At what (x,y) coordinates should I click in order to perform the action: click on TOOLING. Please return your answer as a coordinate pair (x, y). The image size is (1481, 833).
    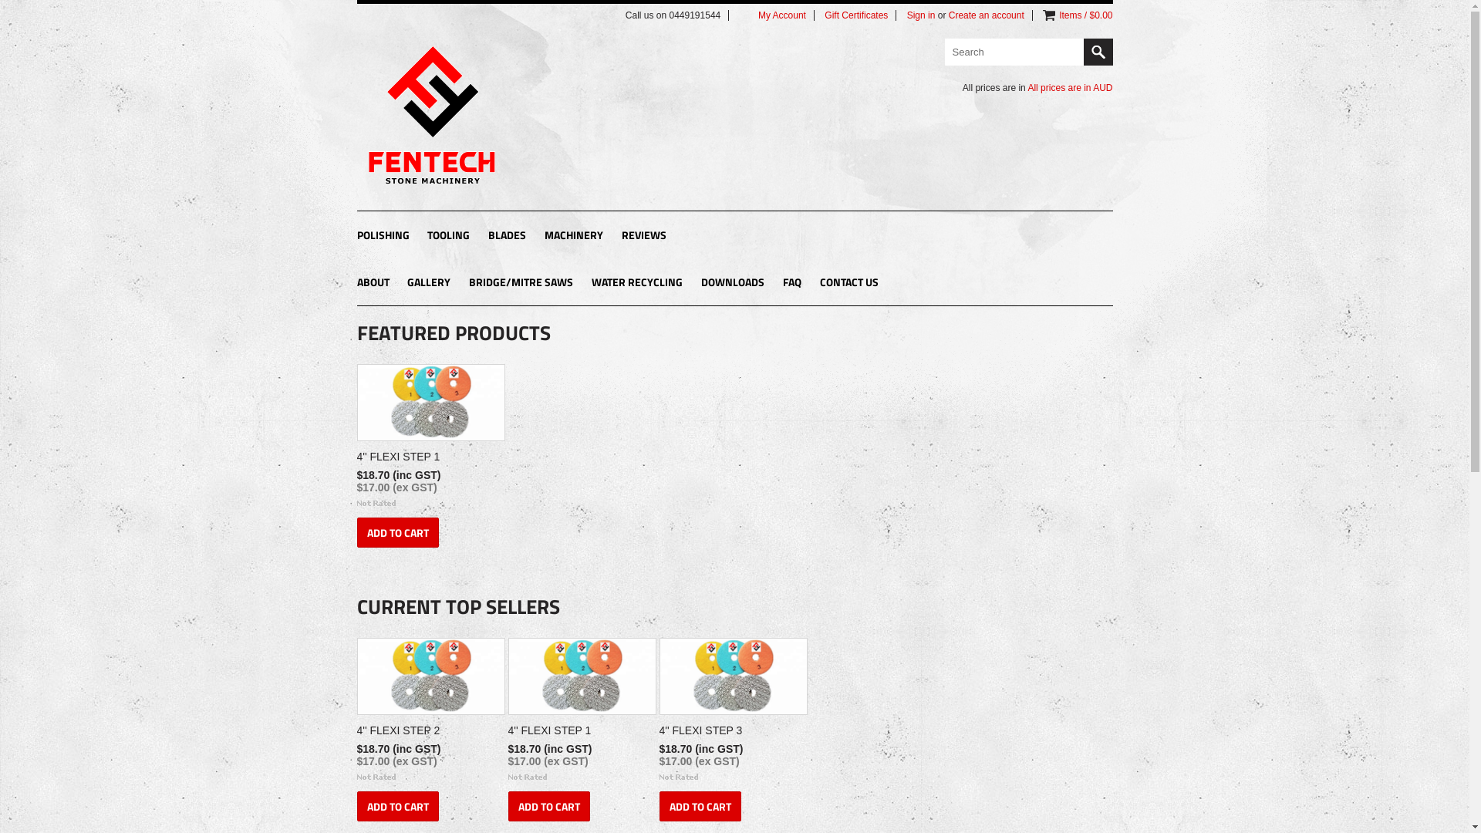
    Looking at the image, I should click on (449, 236).